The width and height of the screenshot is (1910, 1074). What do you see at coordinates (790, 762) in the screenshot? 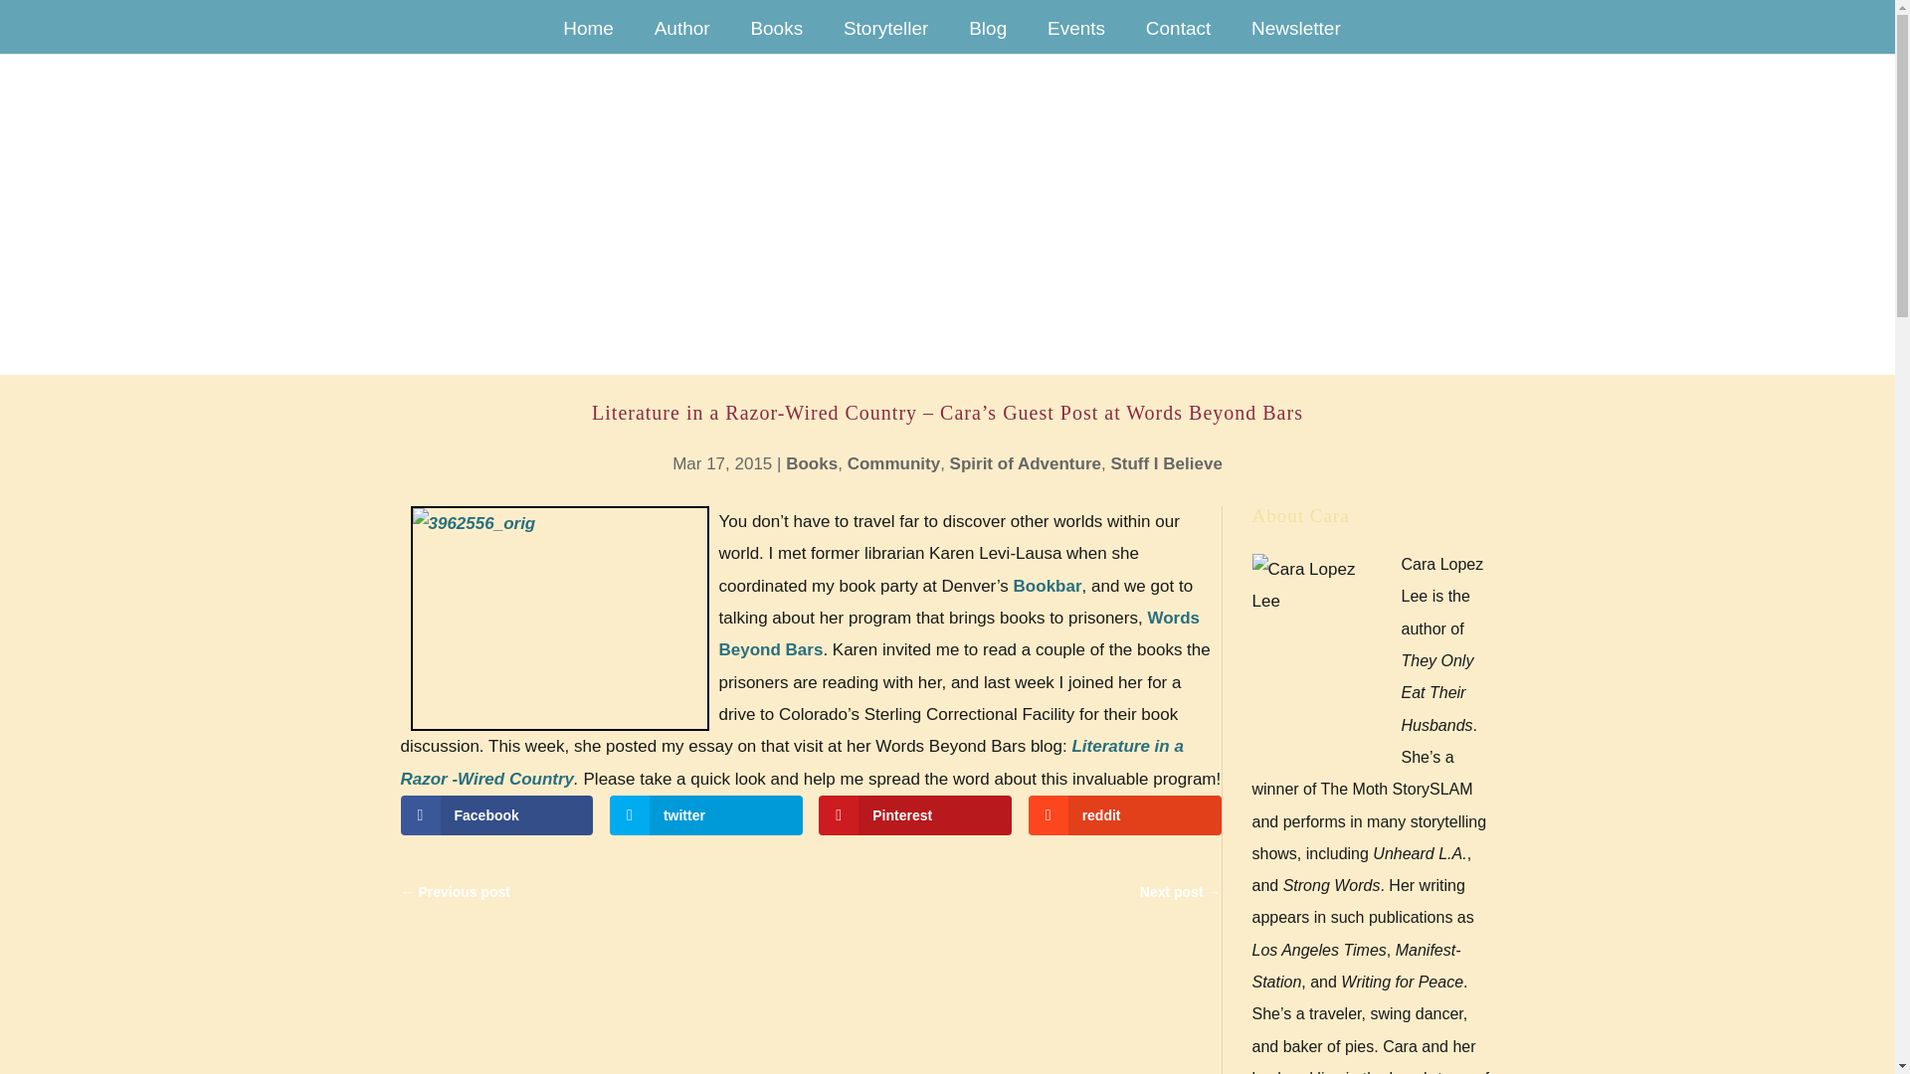
I see `Literature in a Razor -Wired Country` at bounding box center [790, 762].